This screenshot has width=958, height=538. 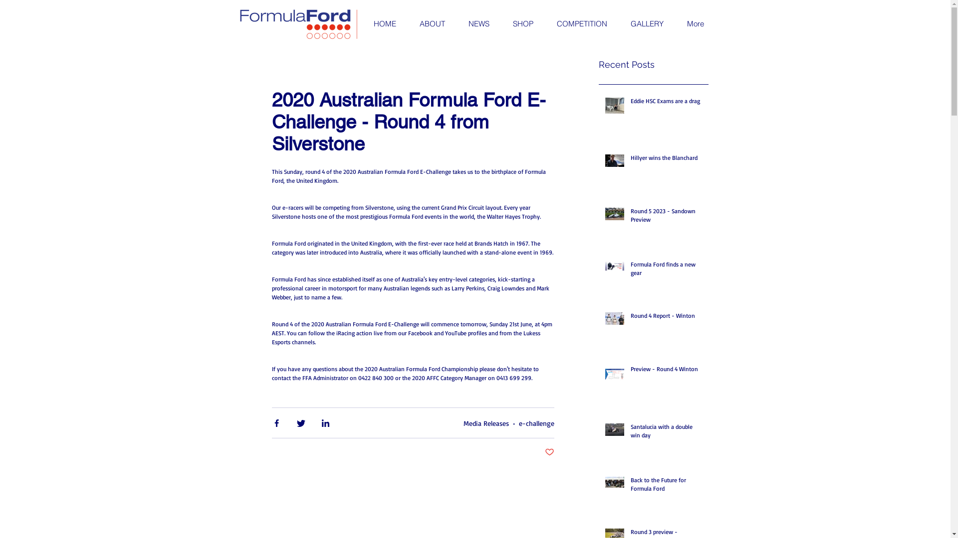 I want to click on GALLERY, so click(x=647, y=24).